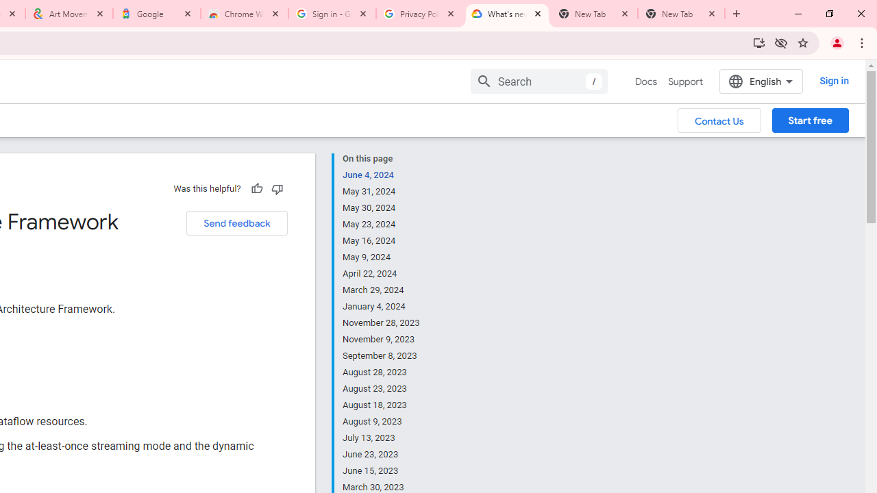  Describe the element at coordinates (382, 455) in the screenshot. I see `June 23, 2023` at that location.